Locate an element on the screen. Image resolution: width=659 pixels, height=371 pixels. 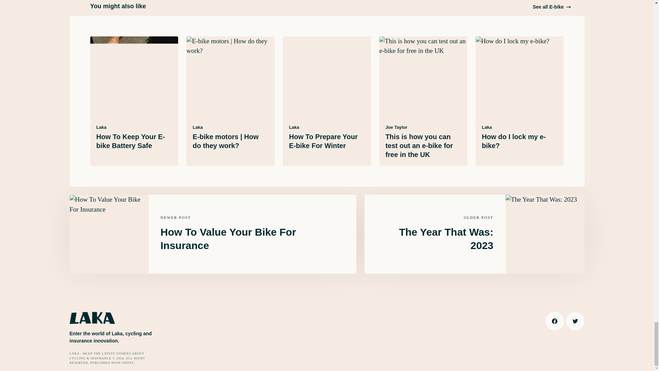
Laka is located at coordinates (198, 127).